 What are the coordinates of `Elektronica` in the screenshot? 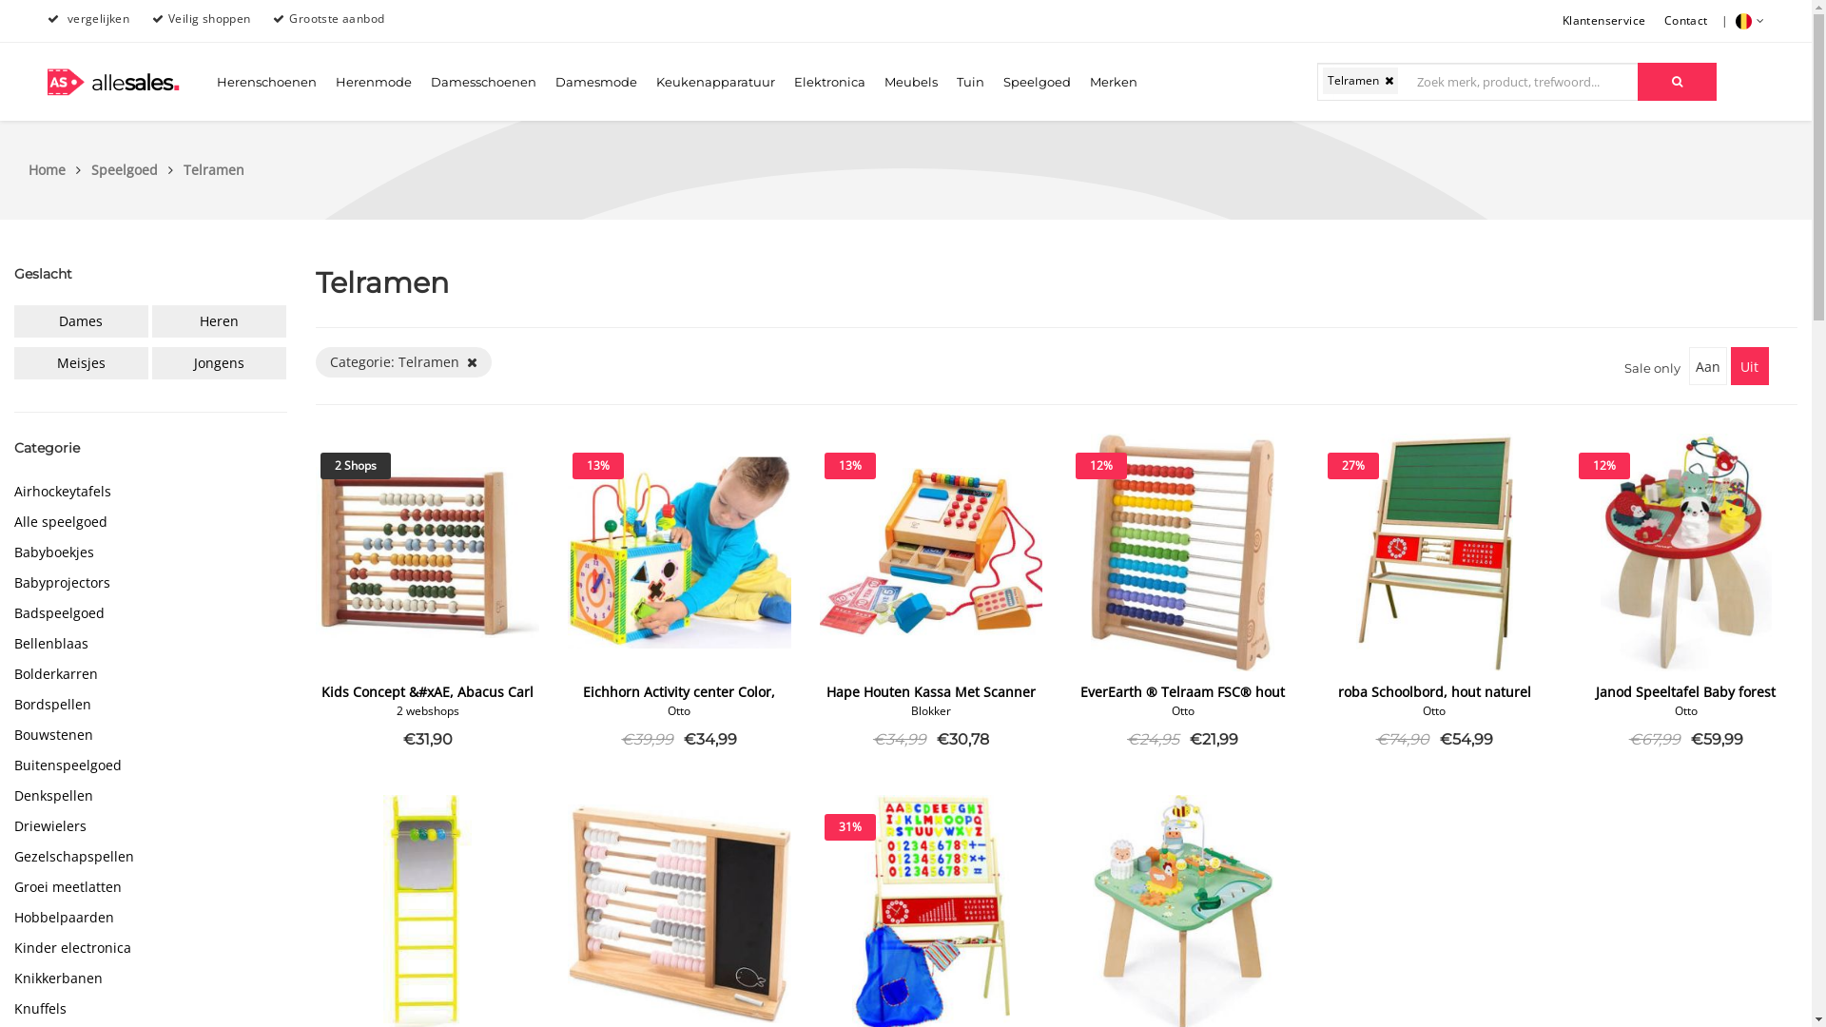 It's located at (829, 82).